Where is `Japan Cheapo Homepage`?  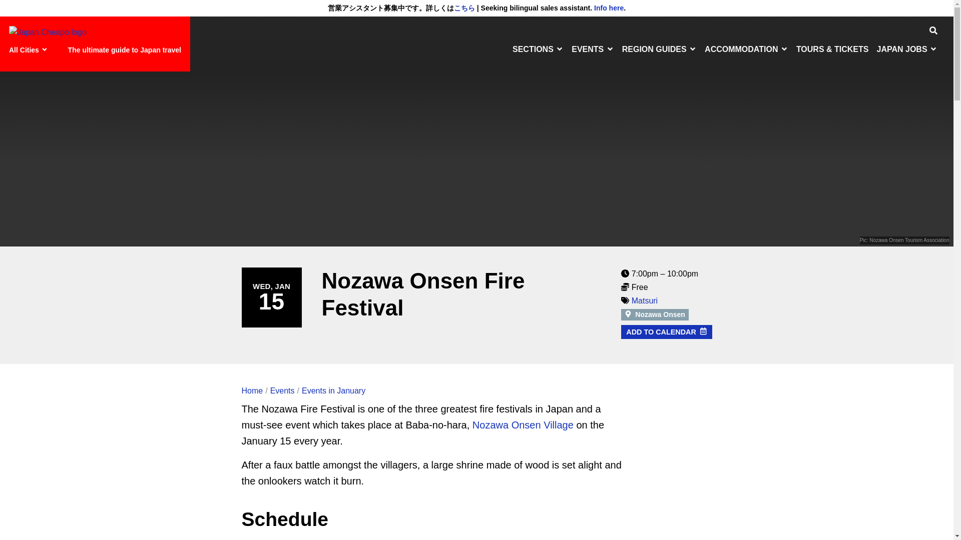
Japan Cheapo Homepage is located at coordinates (47, 32).